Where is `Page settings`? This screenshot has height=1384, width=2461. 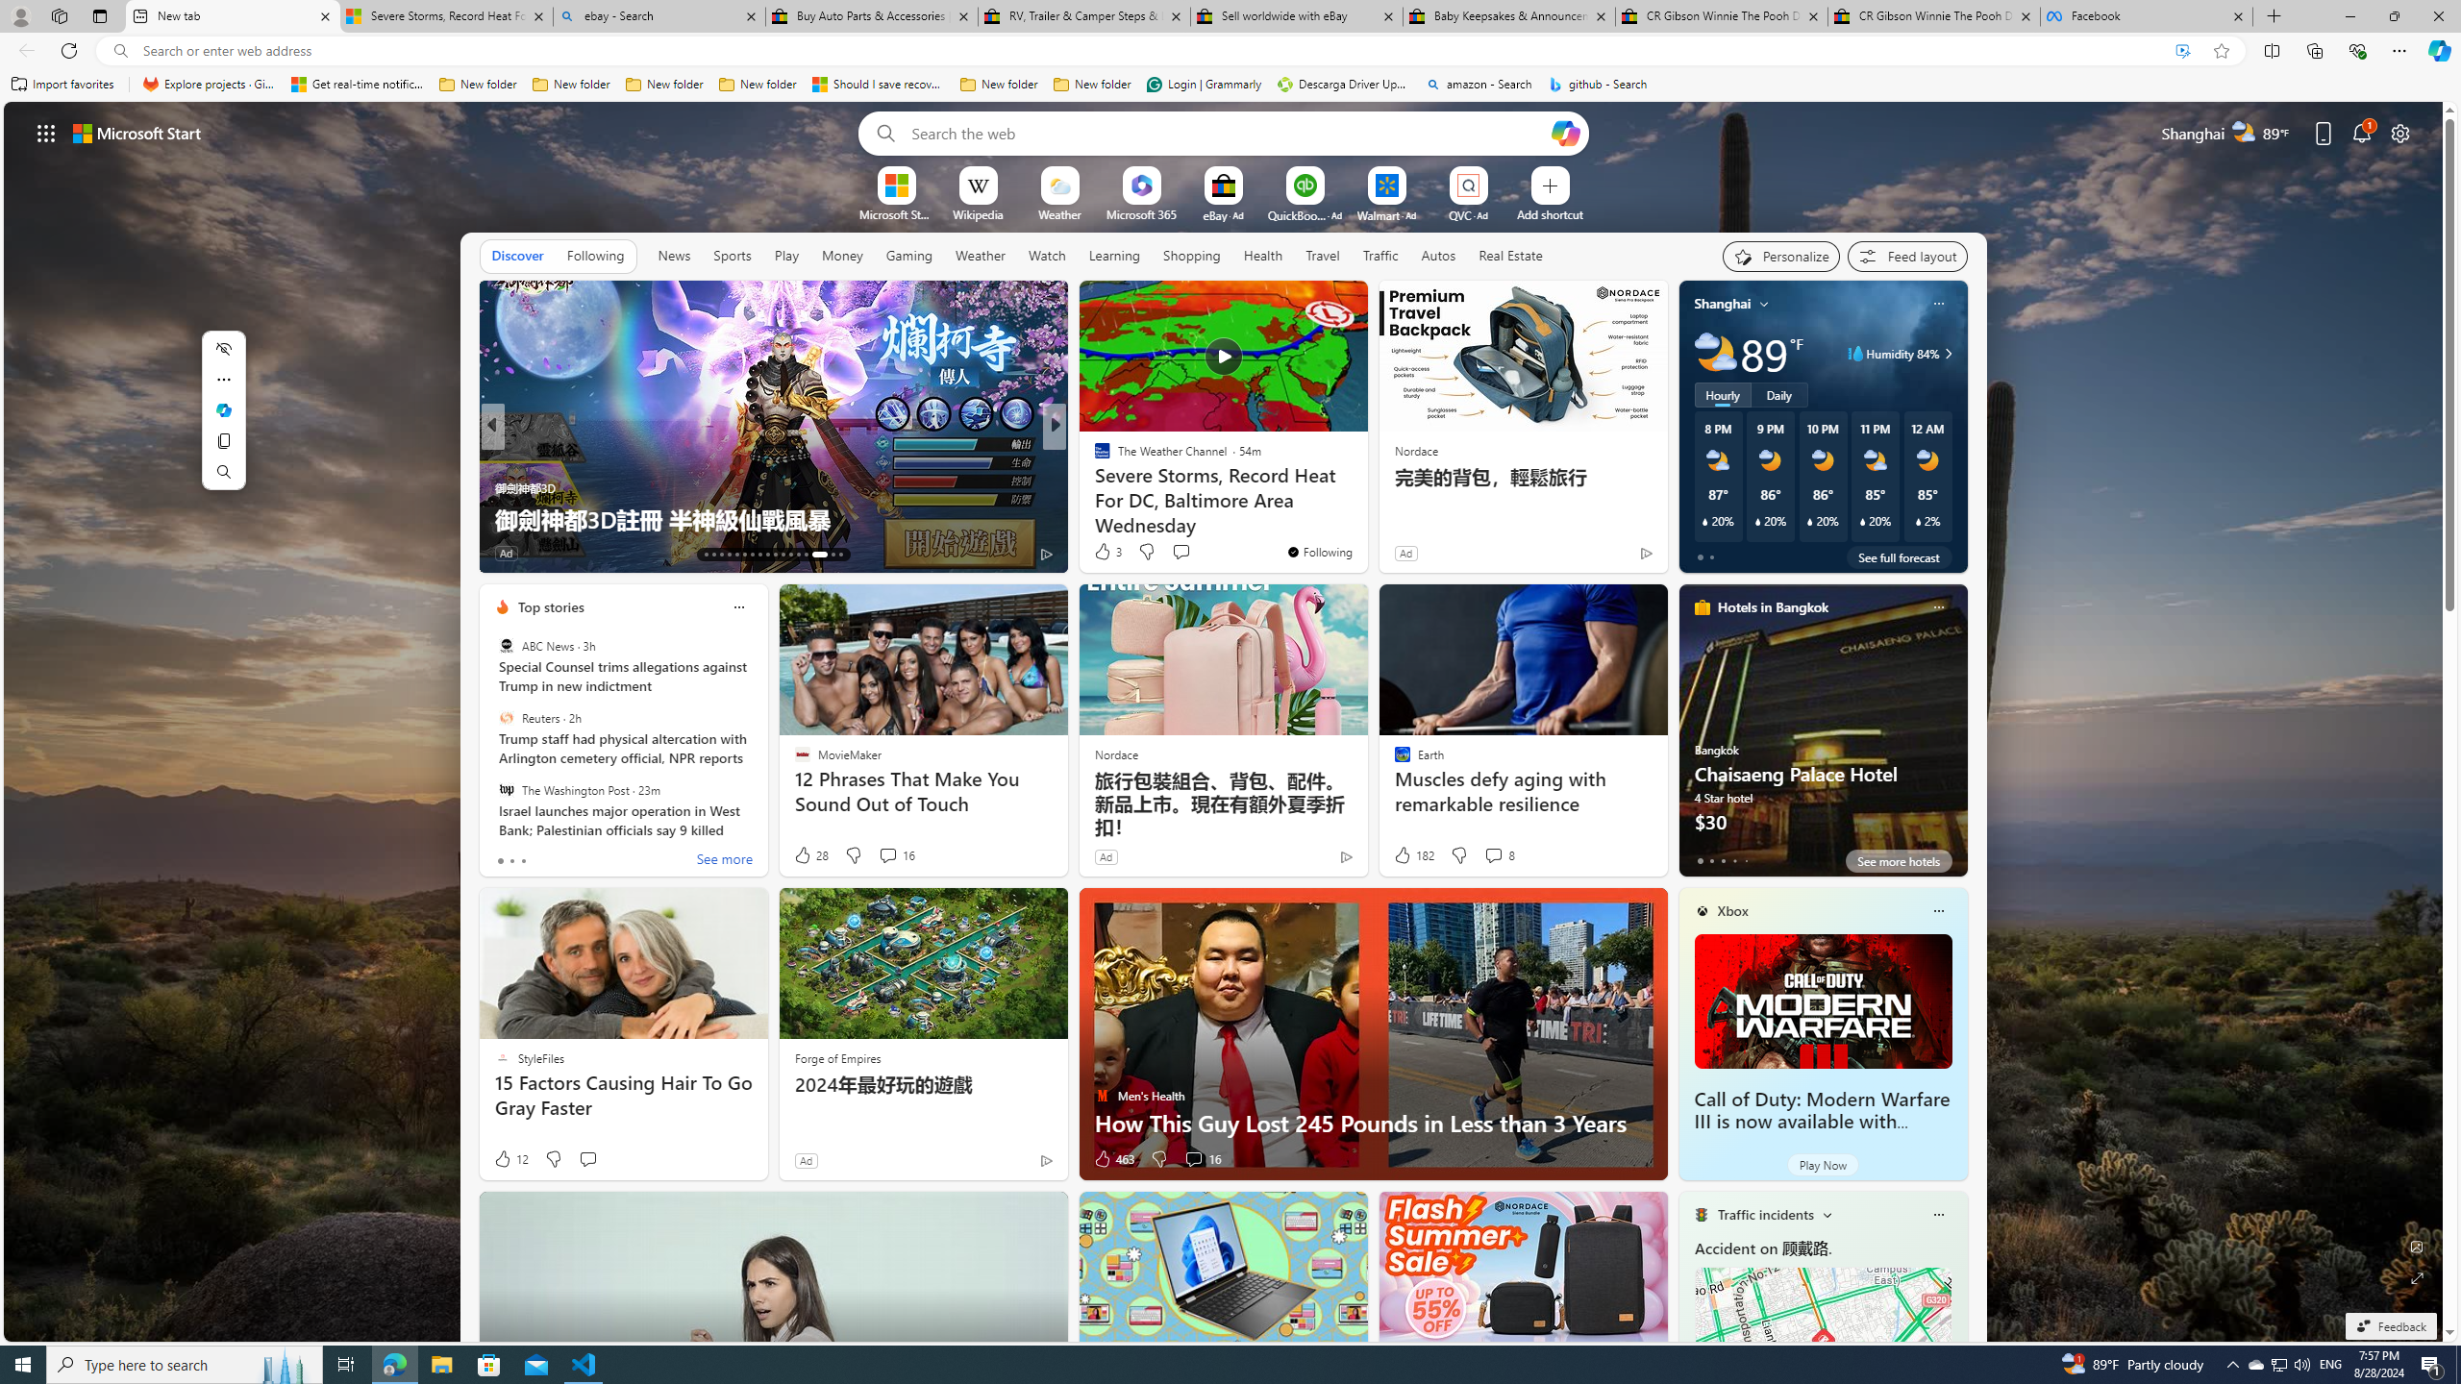 Page settings is located at coordinates (2400, 133).